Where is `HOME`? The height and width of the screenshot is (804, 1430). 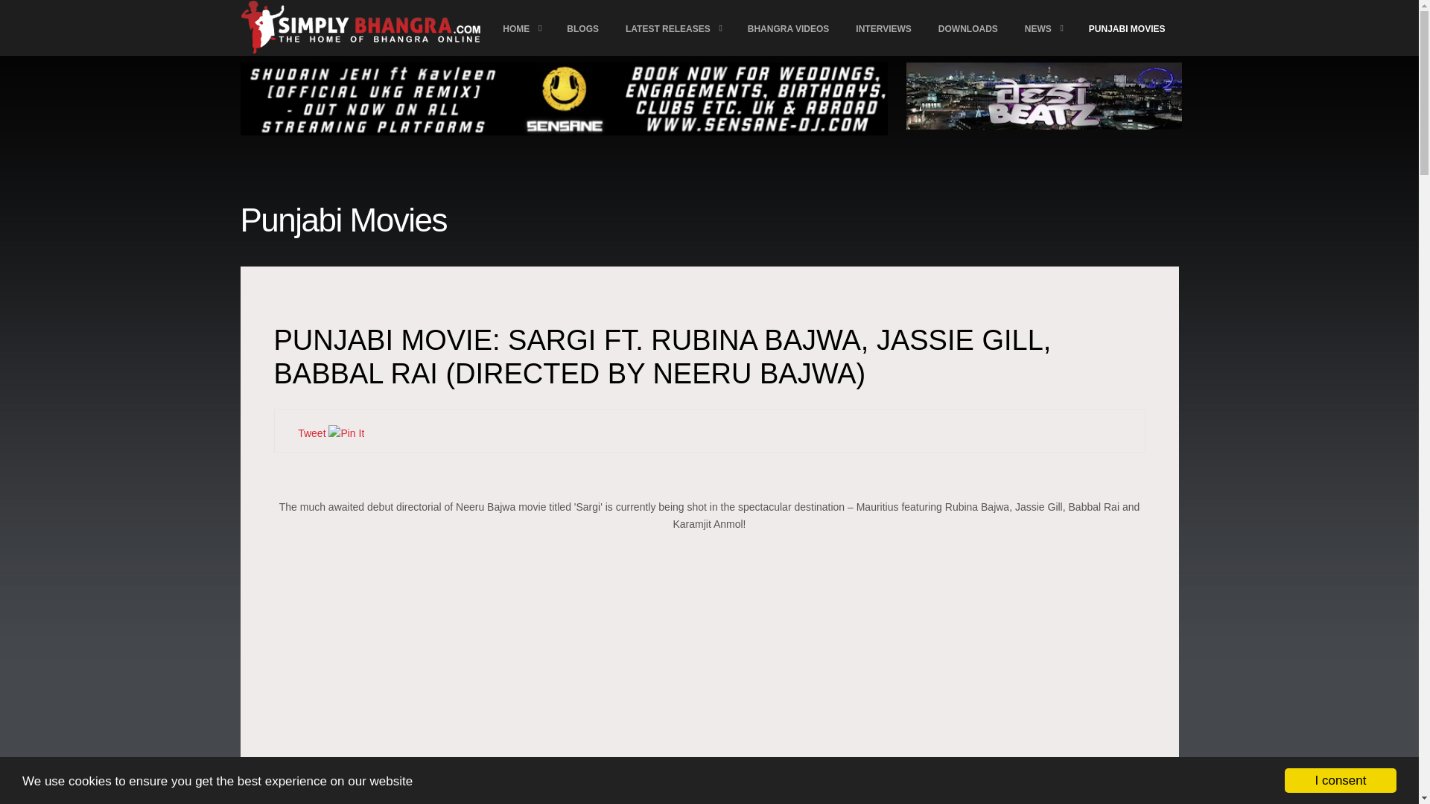
HOME is located at coordinates (521, 28).